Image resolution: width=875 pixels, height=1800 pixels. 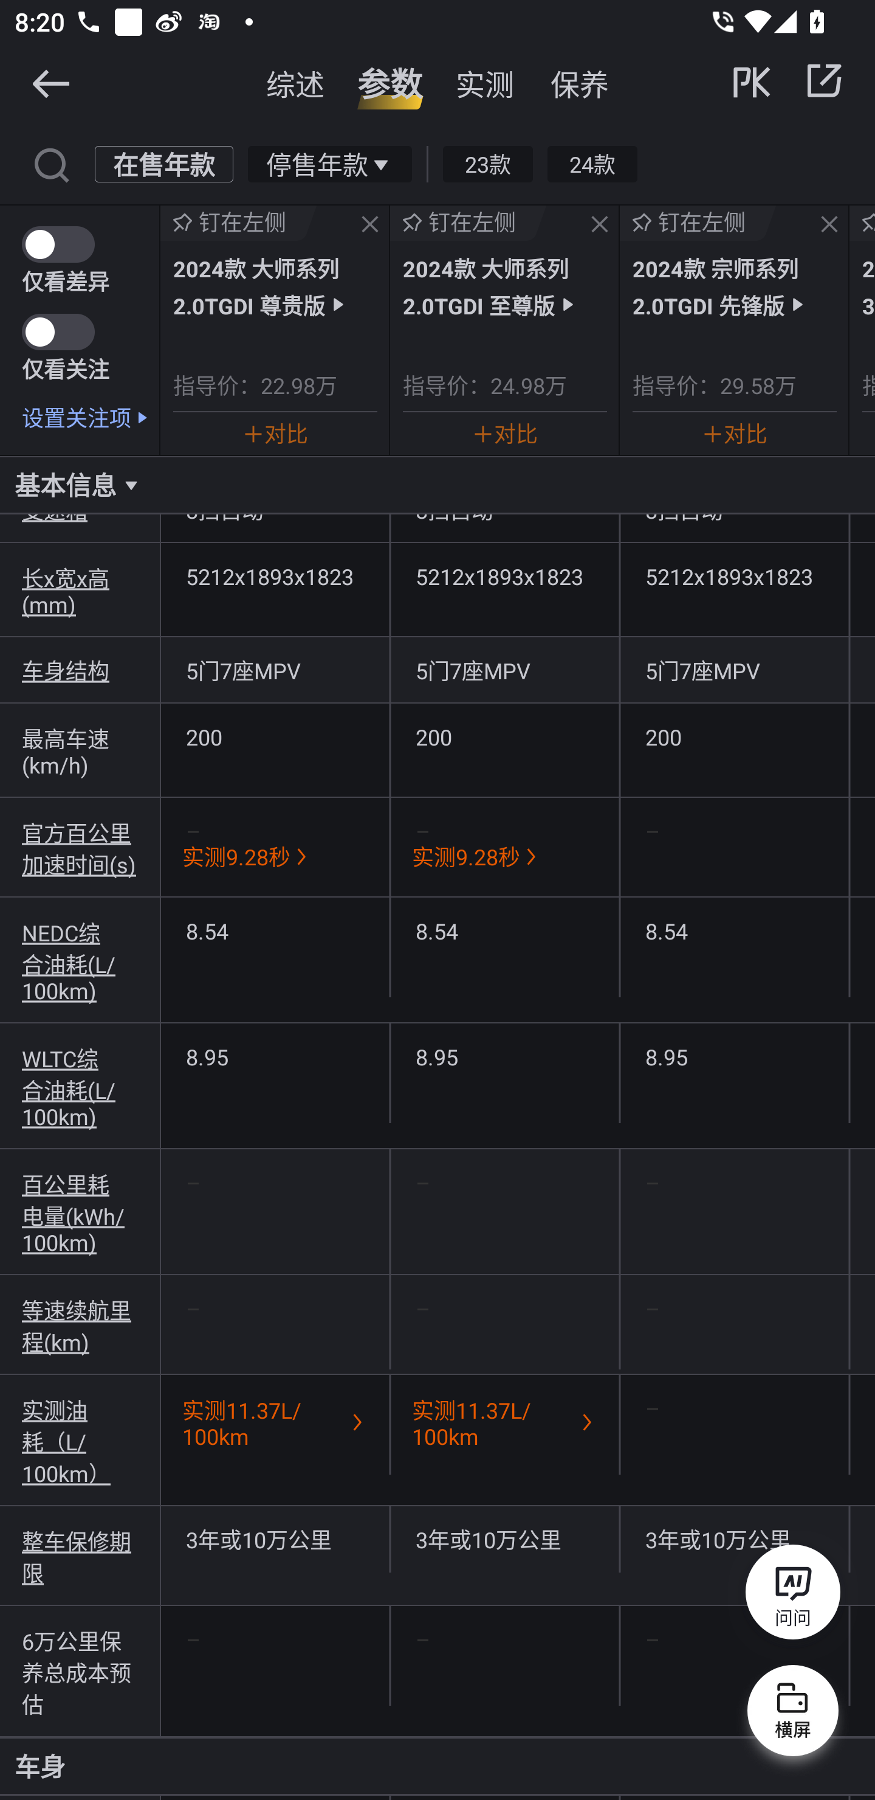 What do you see at coordinates (80, 1213) in the screenshot?
I see `百公里耗电量(kWh/100km)` at bounding box center [80, 1213].